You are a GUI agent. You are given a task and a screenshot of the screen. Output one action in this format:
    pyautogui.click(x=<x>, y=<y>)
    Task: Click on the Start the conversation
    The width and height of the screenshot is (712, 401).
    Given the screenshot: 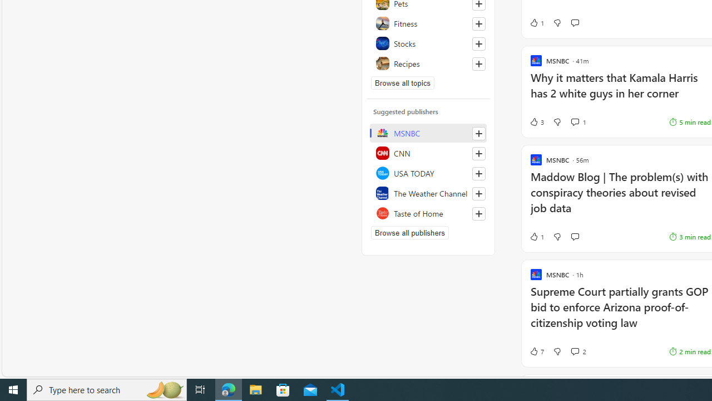 What is the action you would take?
    pyautogui.click(x=575, y=237)
    